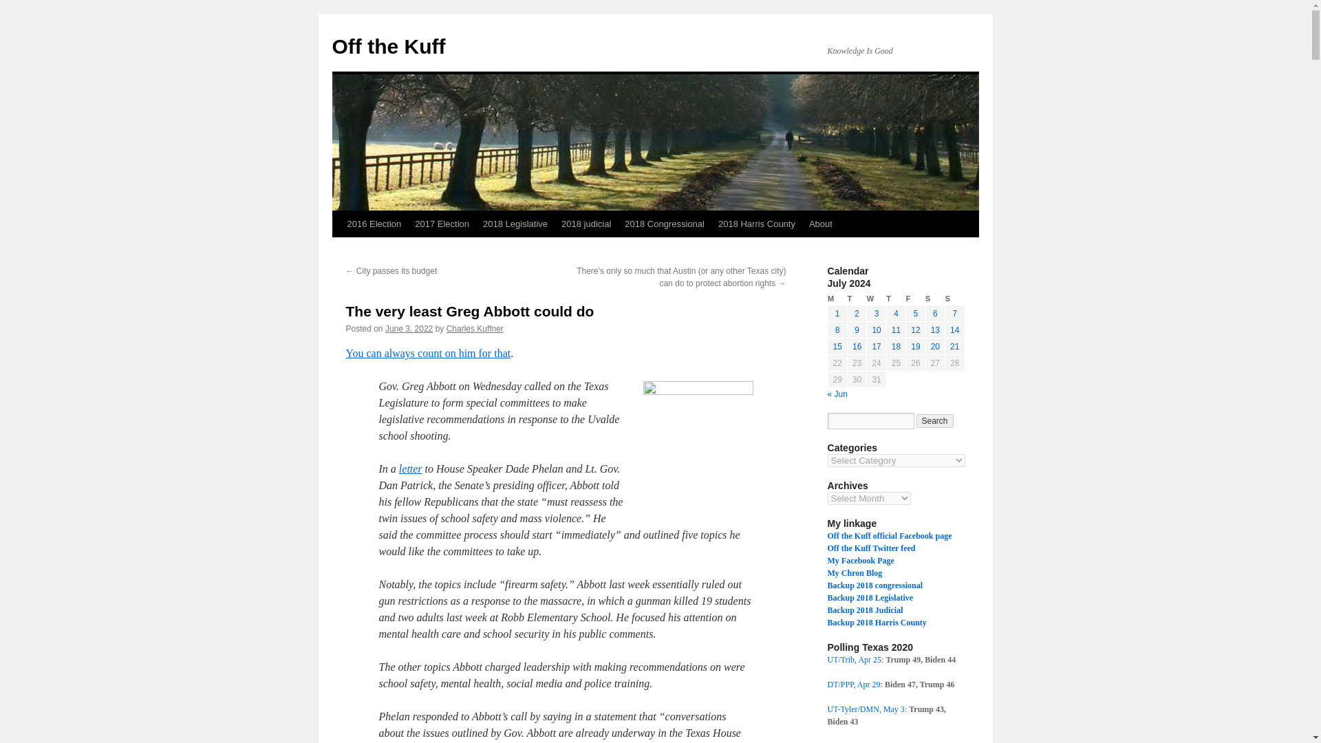 The image size is (1321, 743). Describe the element at coordinates (665, 224) in the screenshot. I see `2018 Congressional` at that location.